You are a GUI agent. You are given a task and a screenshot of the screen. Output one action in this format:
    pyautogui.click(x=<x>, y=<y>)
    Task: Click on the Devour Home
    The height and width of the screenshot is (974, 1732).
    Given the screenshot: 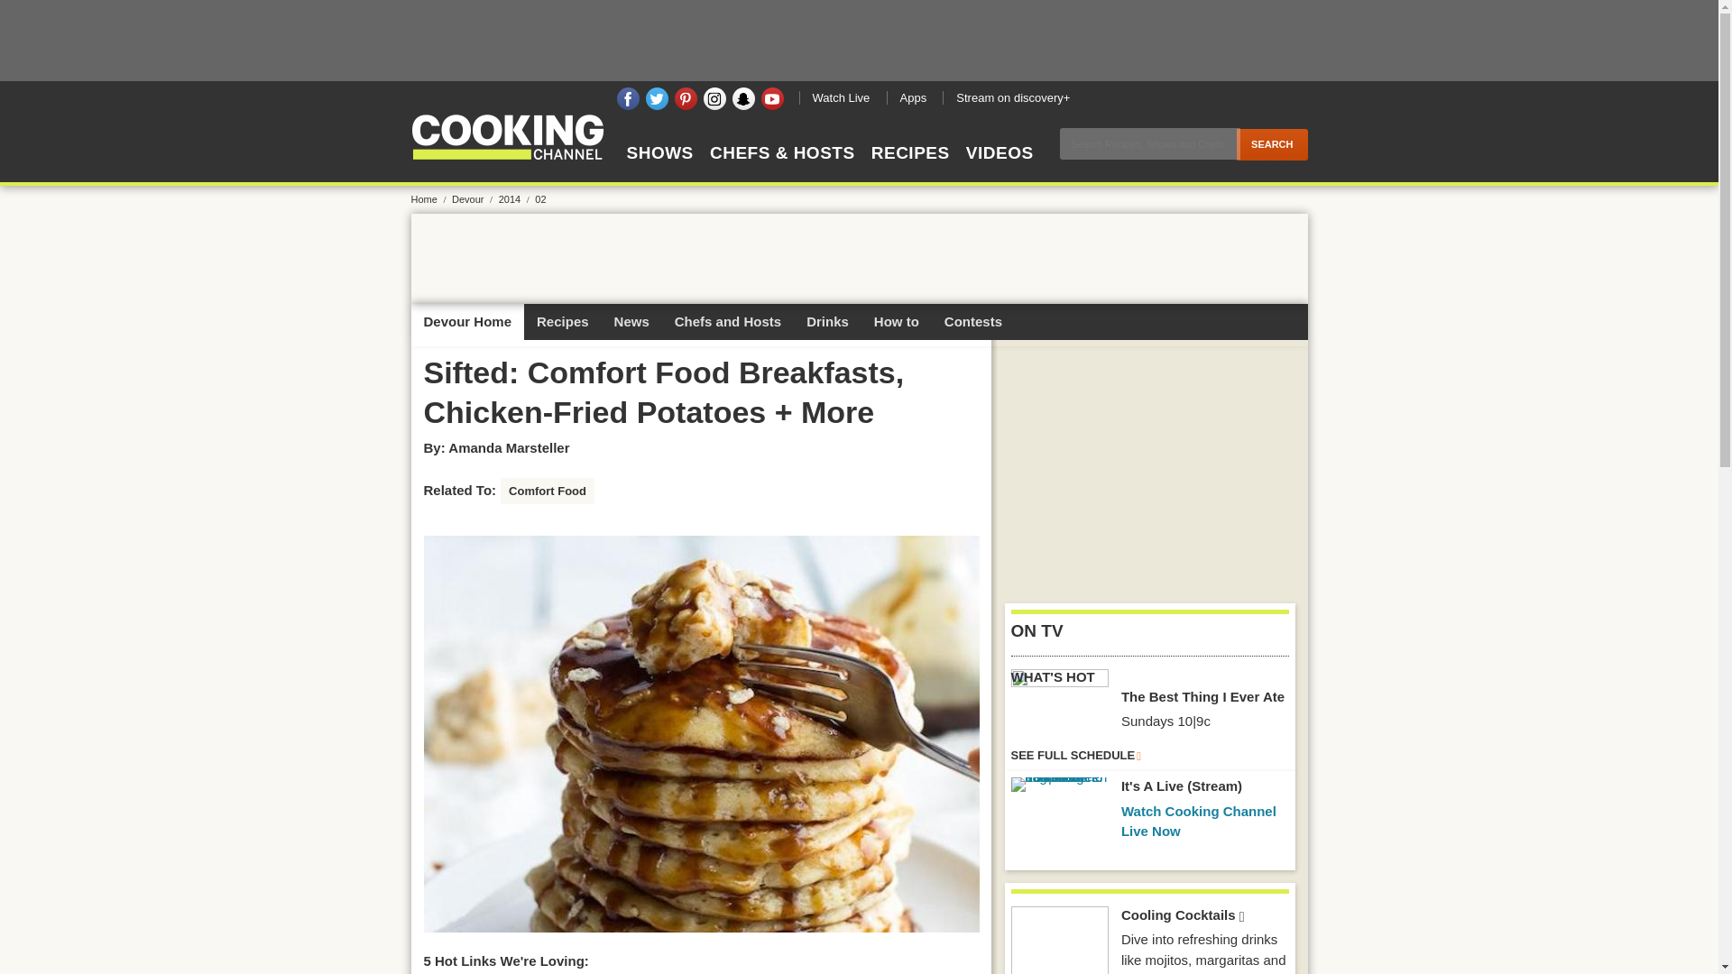 What is the action you would take?
    pyautogui.click(x=467, y=321)
    